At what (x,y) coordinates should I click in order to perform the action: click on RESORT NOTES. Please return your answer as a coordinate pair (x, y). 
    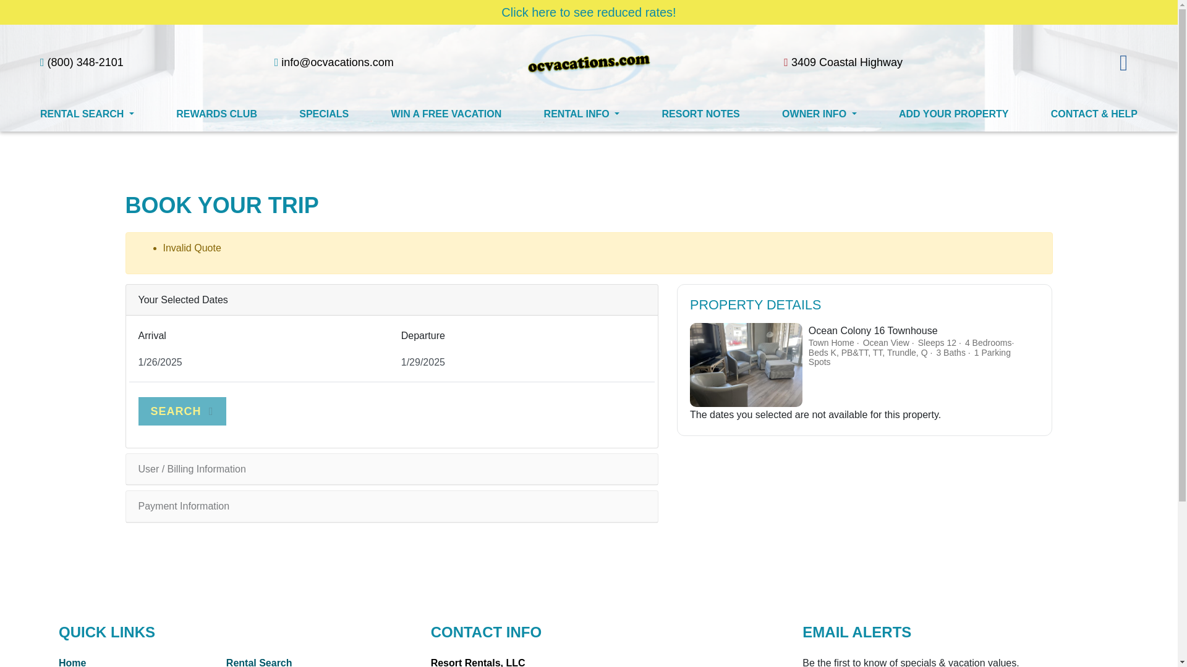
    Looking at the image, I should click on (701, 114).